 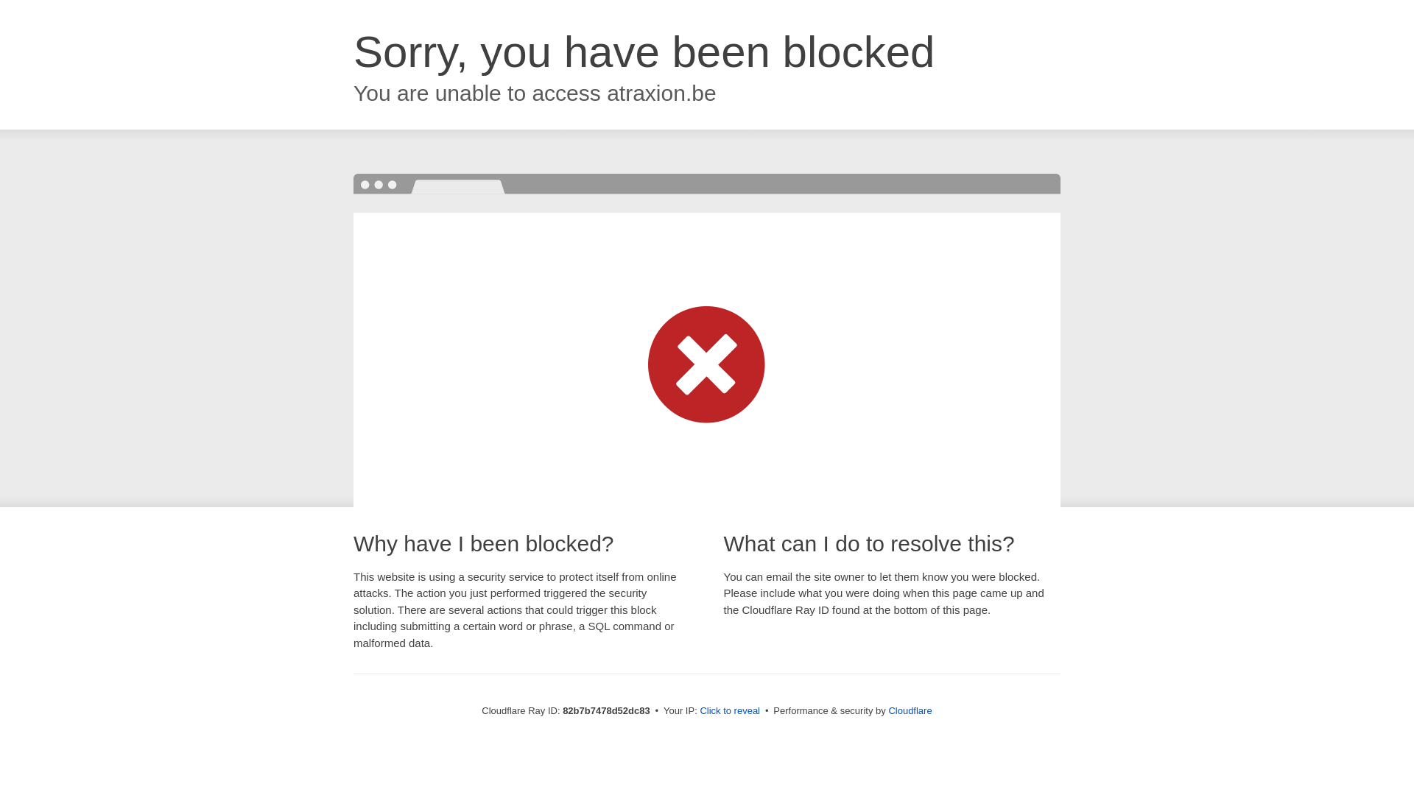 What do you see at coordinates (730, 711) in the screenshot?
I see `Click to reveal` at bounding box center [730, 711].